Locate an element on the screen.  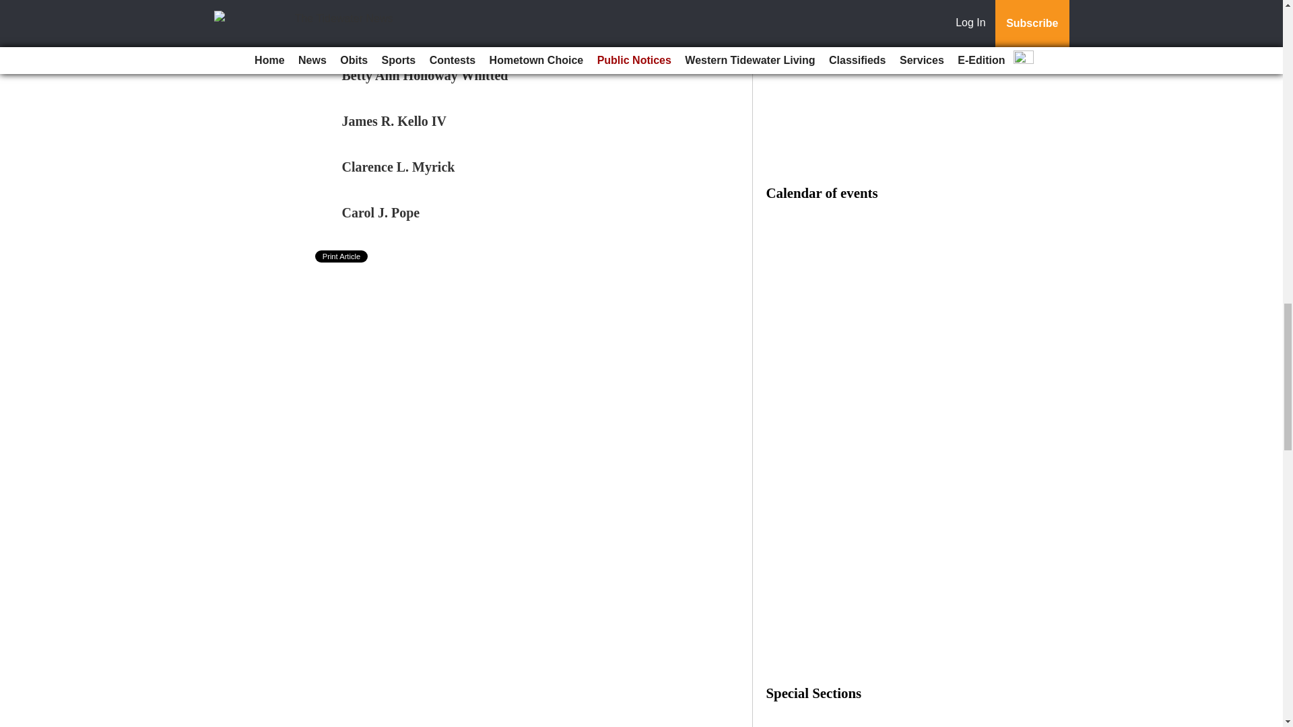
Carol J. Pope is located at coordinates (381, 213).